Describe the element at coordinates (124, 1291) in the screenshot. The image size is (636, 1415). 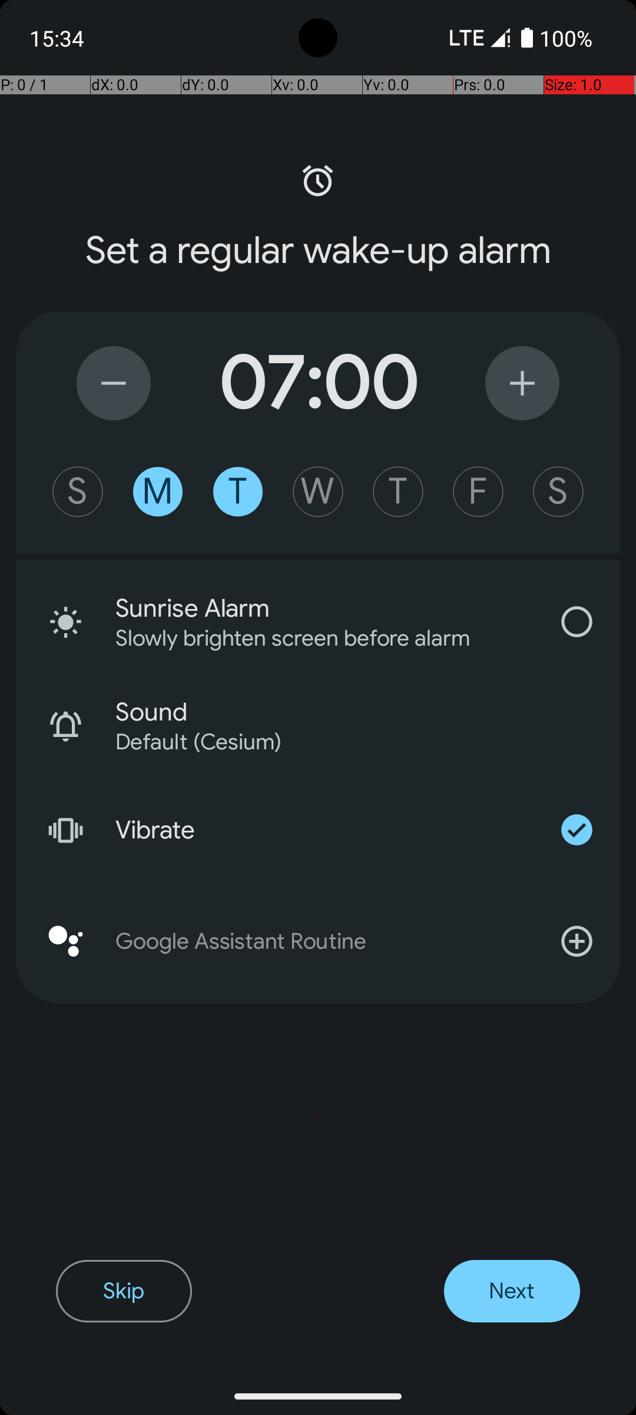
I see `Skip` at that location.